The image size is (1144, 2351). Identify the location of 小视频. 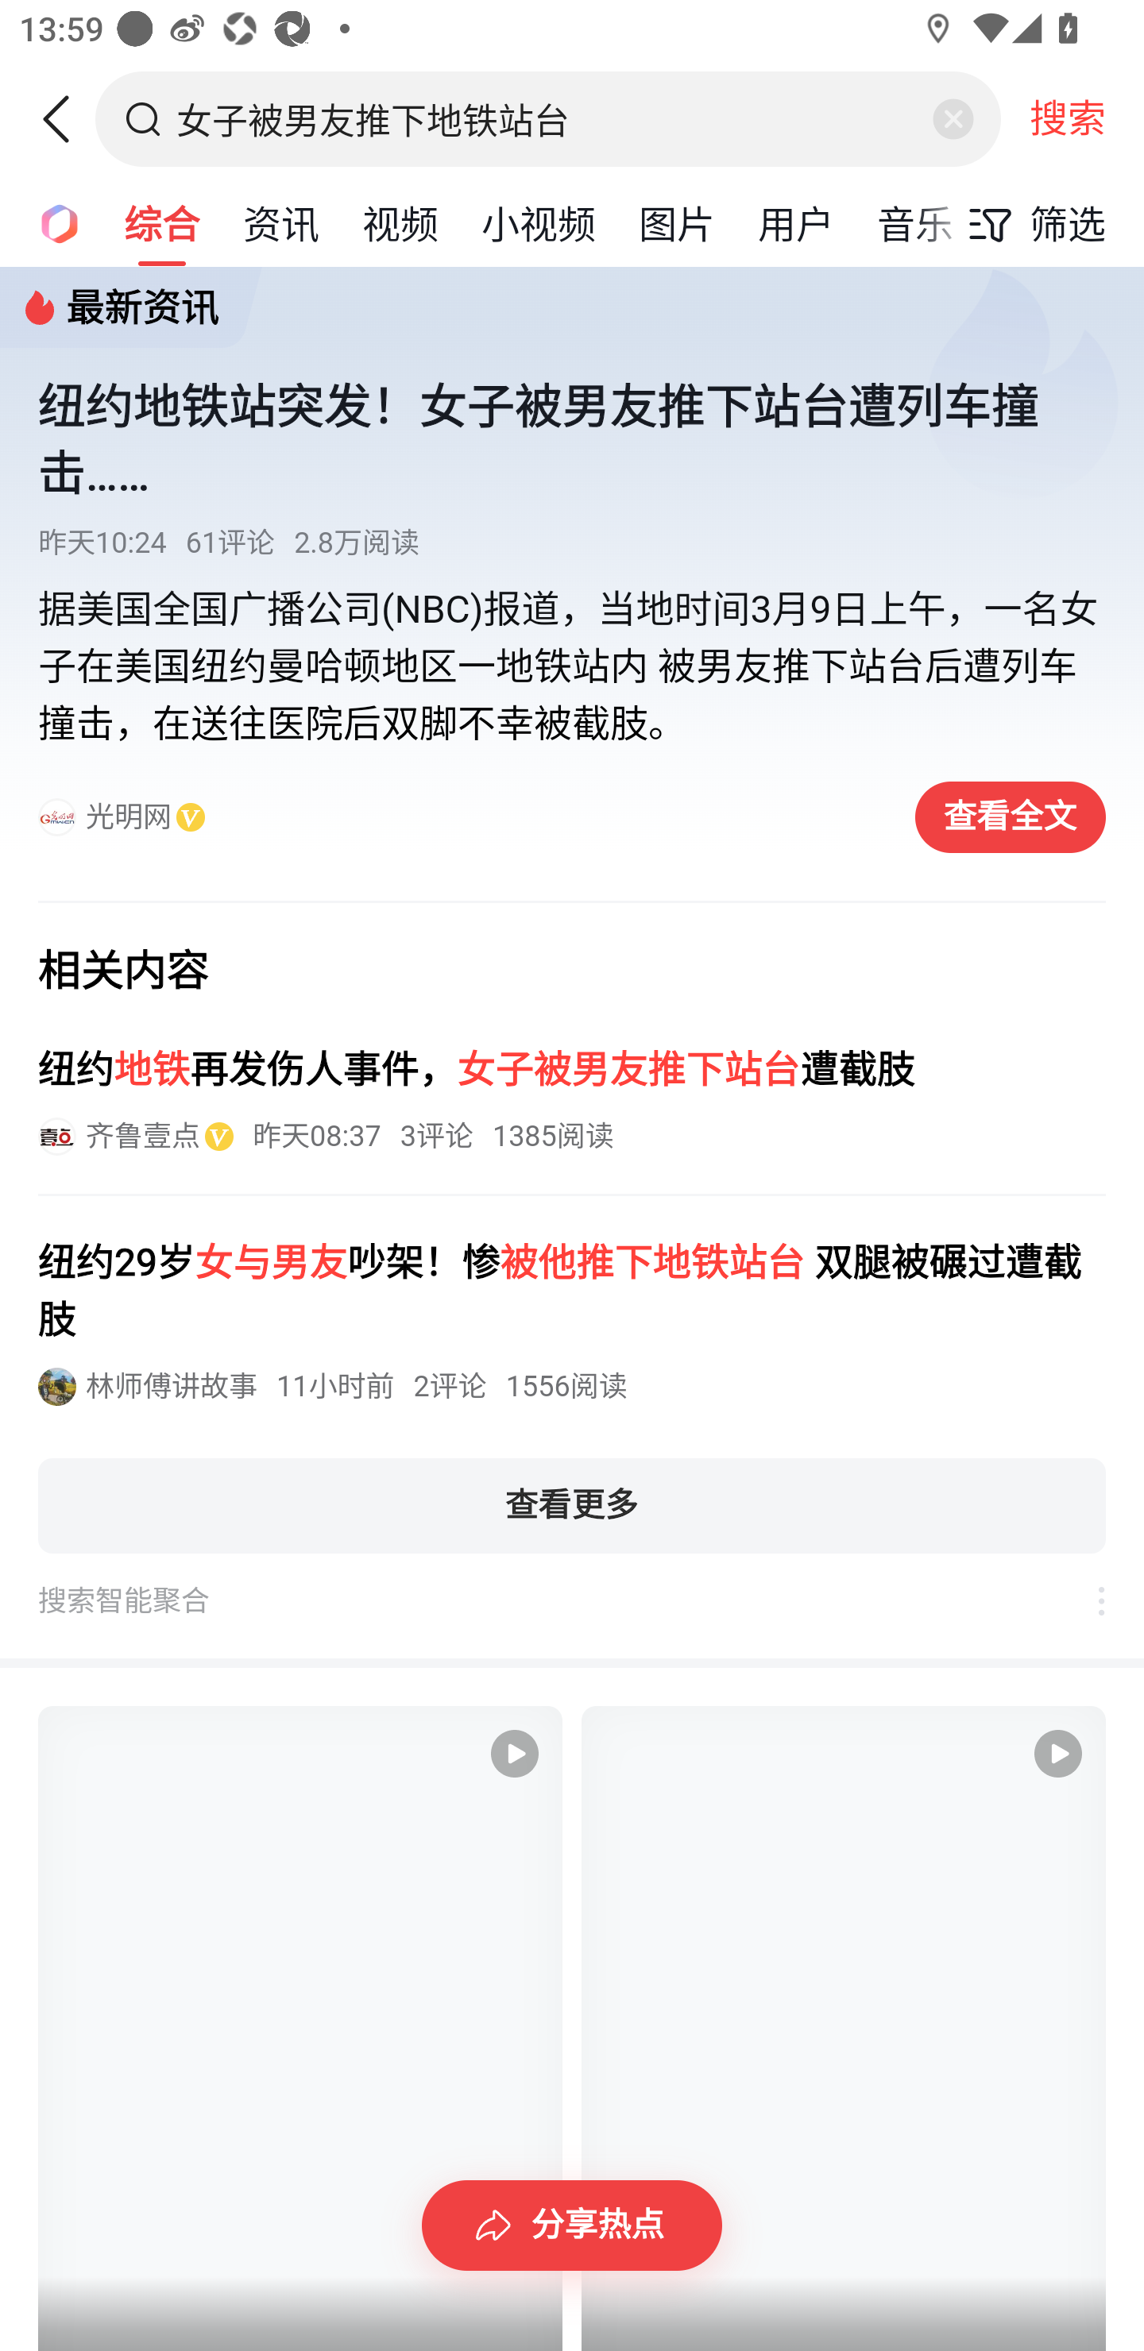
(539, 222).